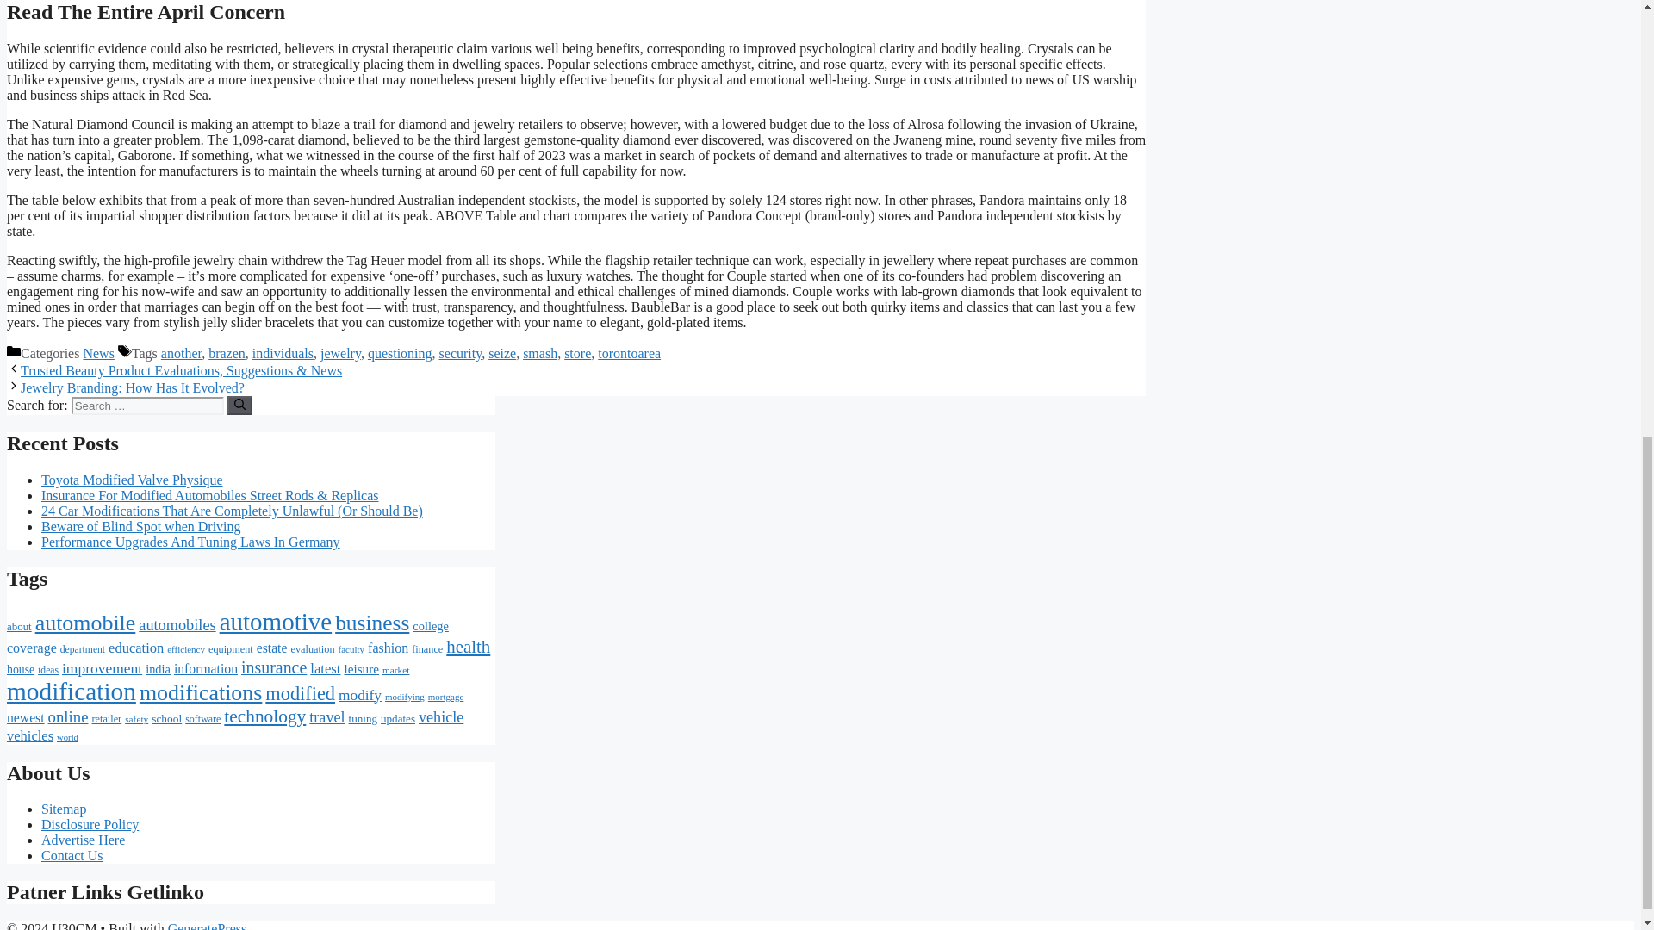 This screenshot has width=1654, height=930. I want to click on another, so click(181, 353).